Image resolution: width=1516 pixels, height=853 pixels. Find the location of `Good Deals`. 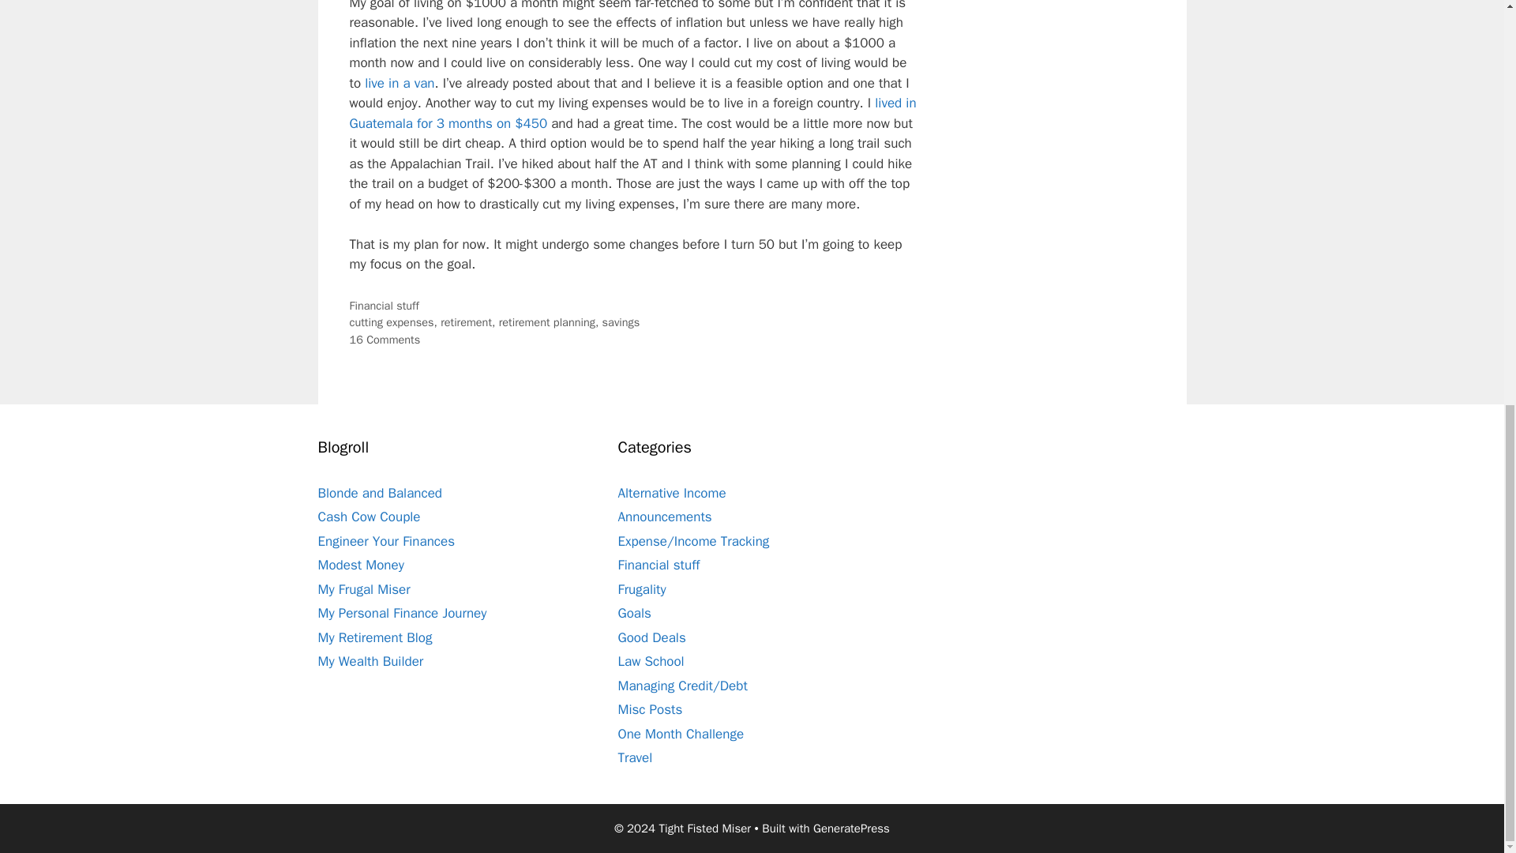

Good Deals is located at coordinates (651, 637).